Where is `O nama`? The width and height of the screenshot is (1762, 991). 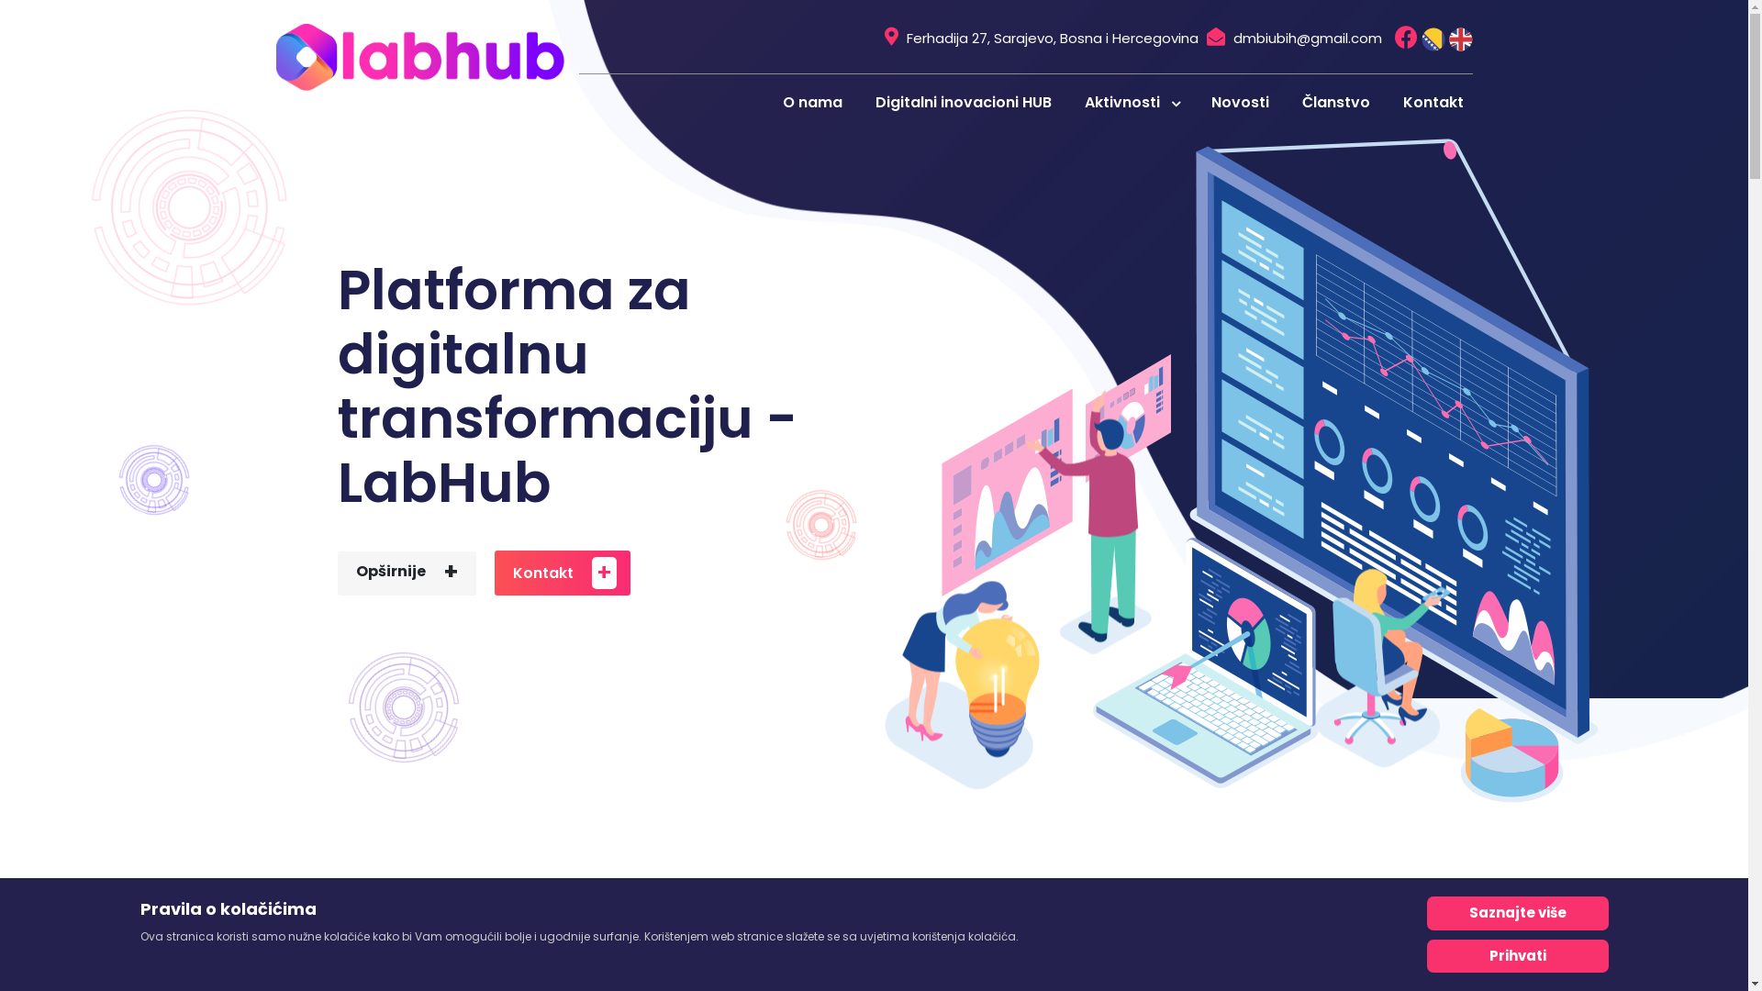 O nama is located at coordinates (811, 102).